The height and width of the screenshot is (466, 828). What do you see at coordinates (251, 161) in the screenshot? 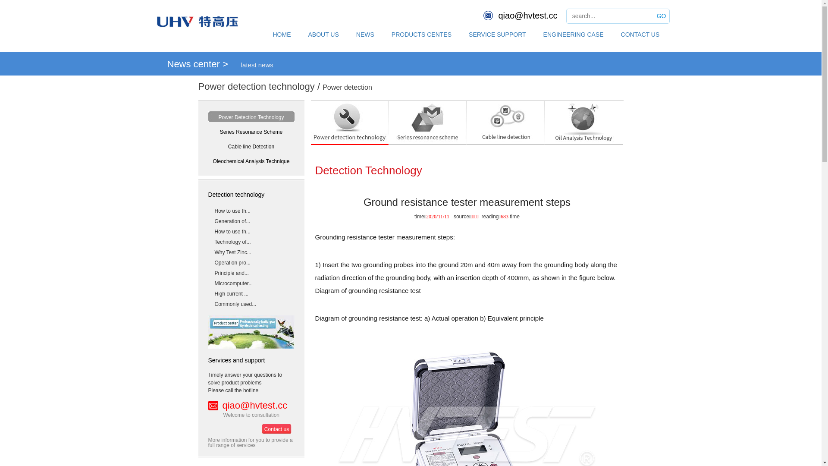
I see `Oleochemical Analysis Technique` at bounding box center [251, 161].